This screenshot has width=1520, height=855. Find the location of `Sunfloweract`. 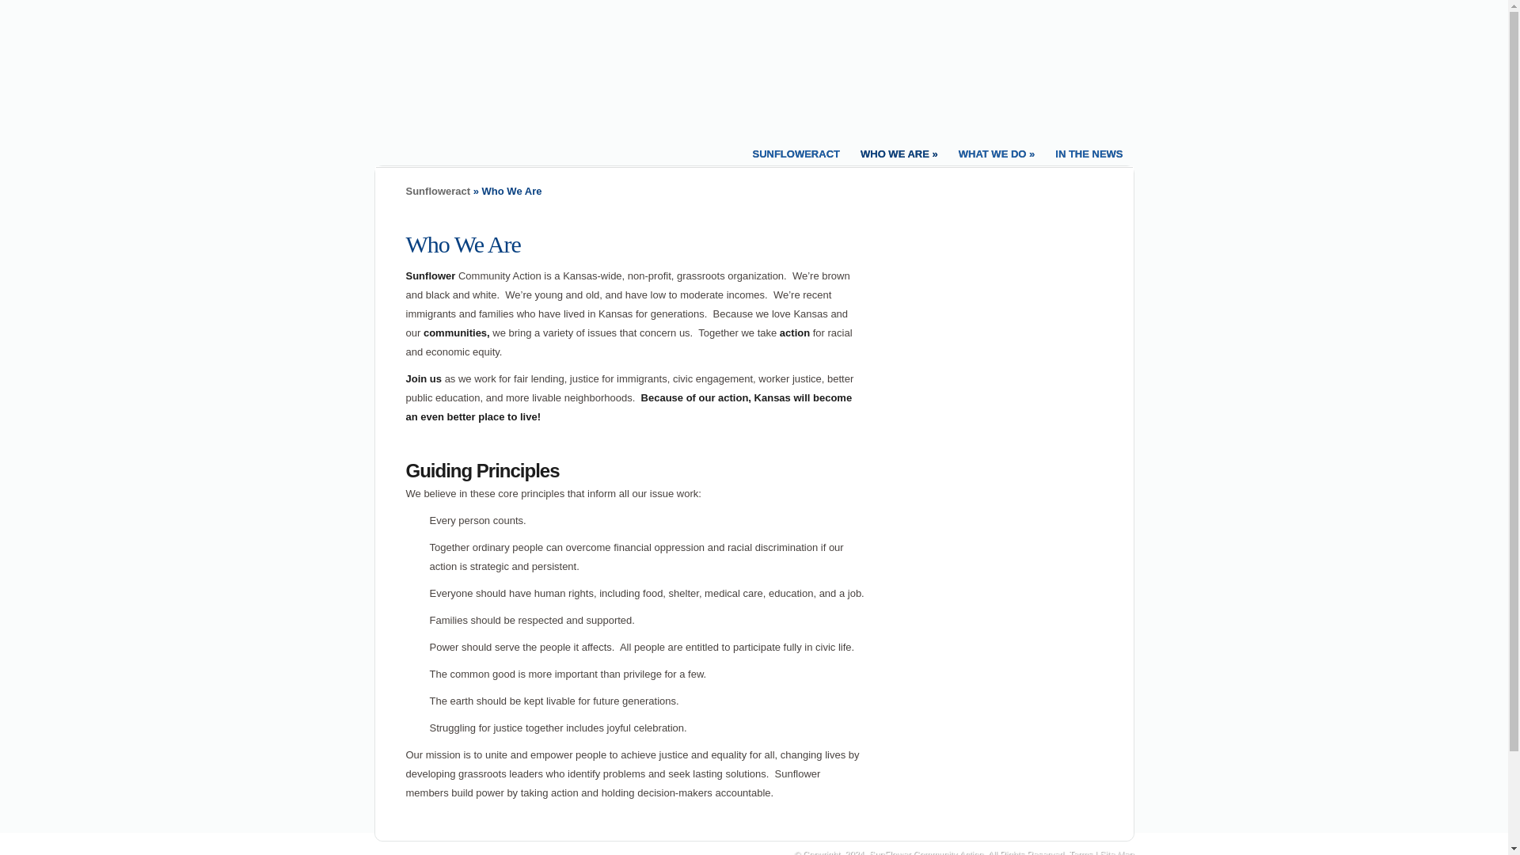

Sunfloweract is located at coordinates (437, 192).